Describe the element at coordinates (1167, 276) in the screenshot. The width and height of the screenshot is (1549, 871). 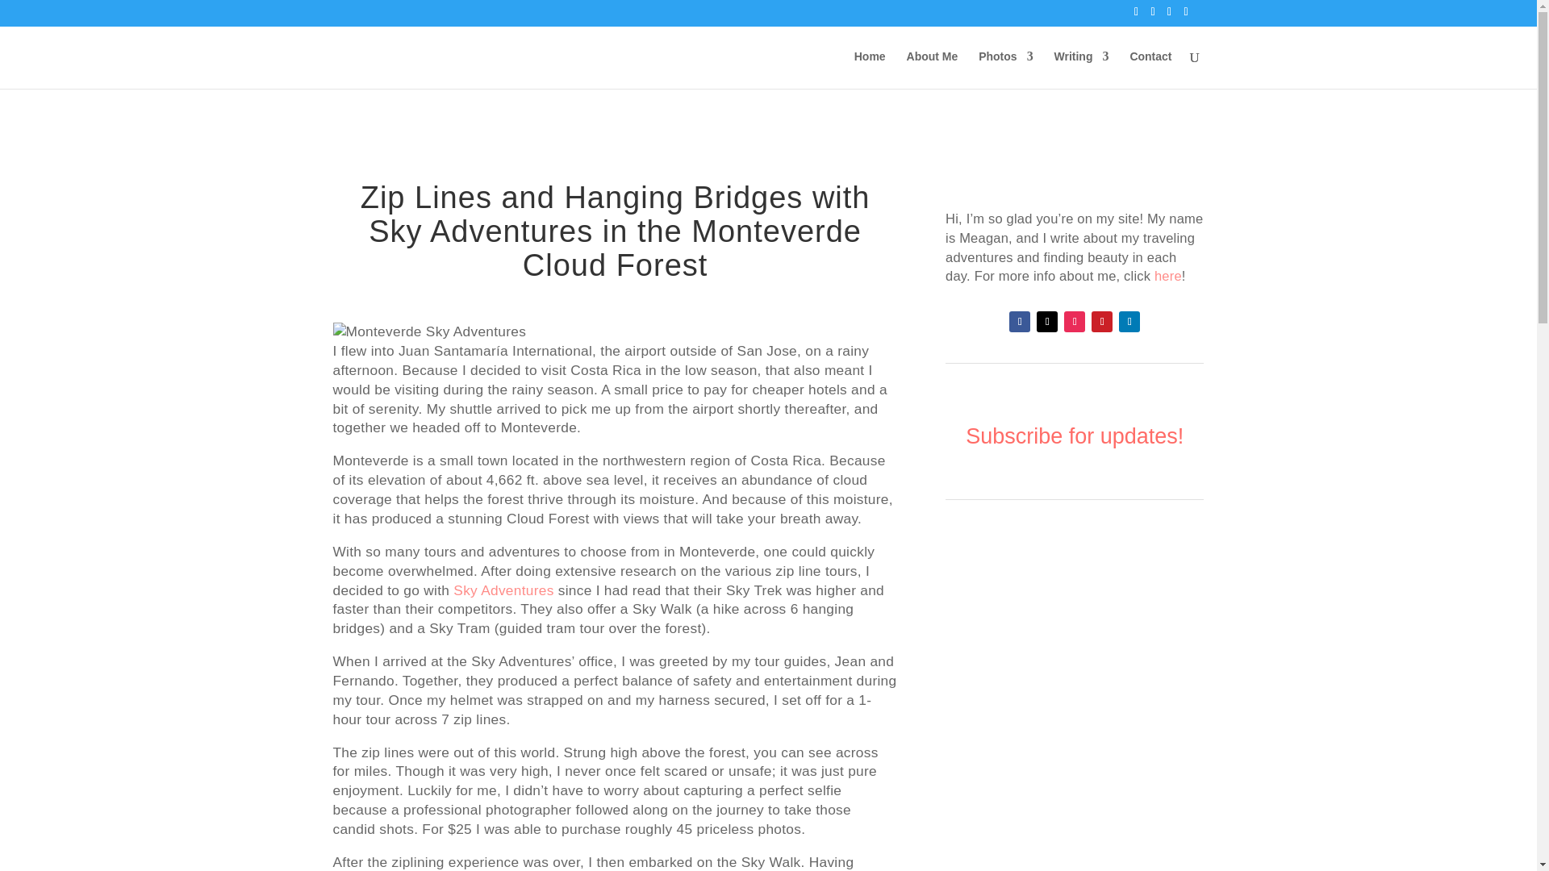
I see `here` at that location.